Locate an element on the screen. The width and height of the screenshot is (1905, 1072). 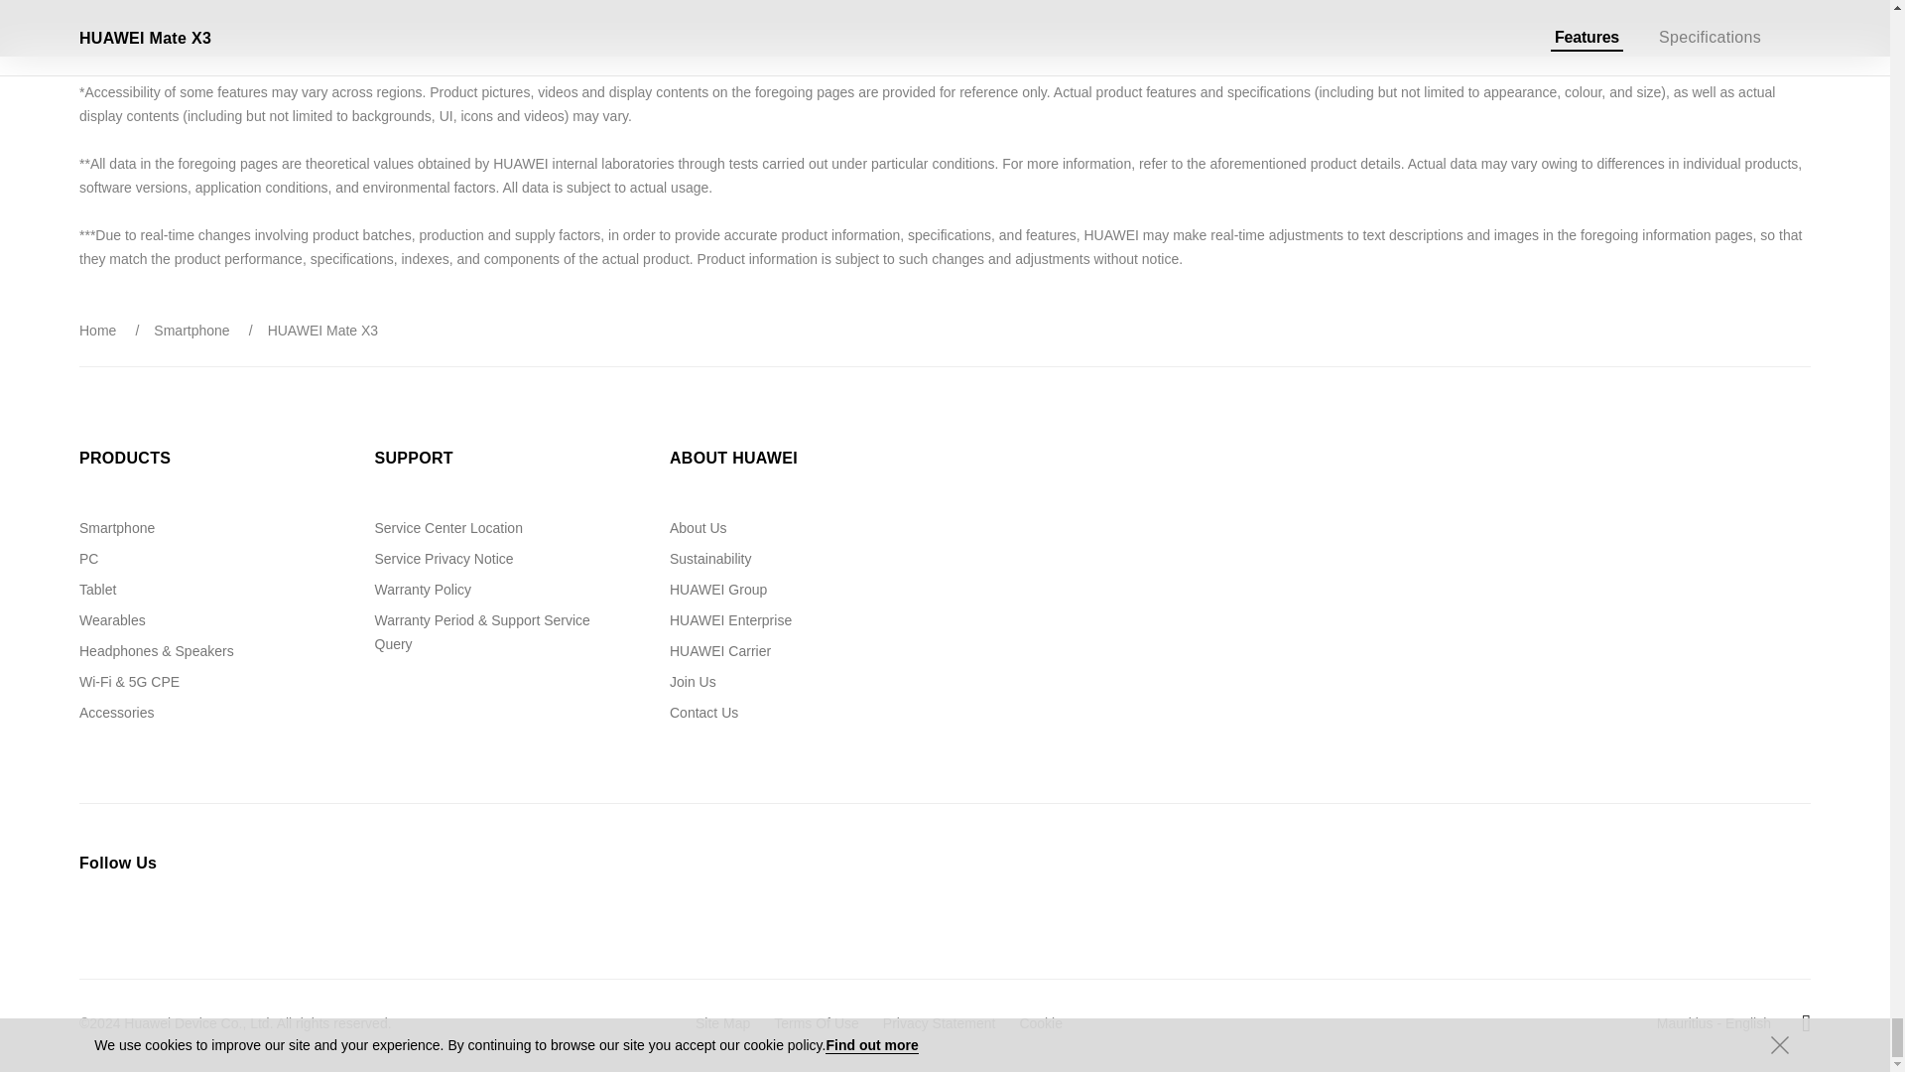
Accessories is located at coordinates (117, 712).